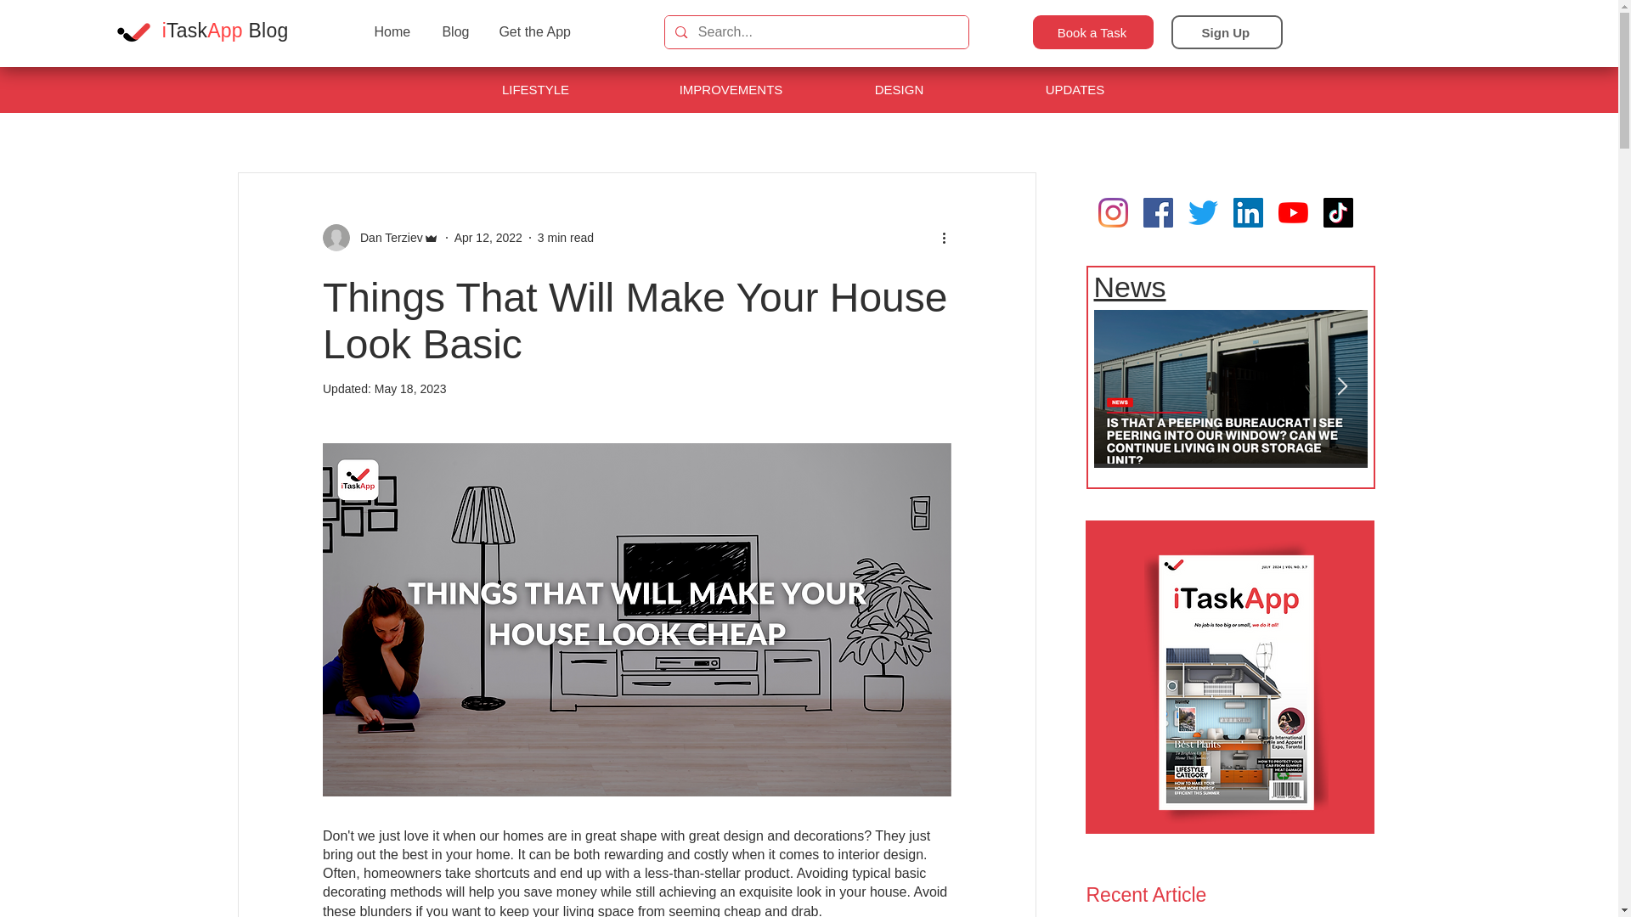 The width and height of the screenshot is (1631, 917). Describe the element at coordinates (538, 90) in the screenshot. I see `LIFESTYLE` at that location.